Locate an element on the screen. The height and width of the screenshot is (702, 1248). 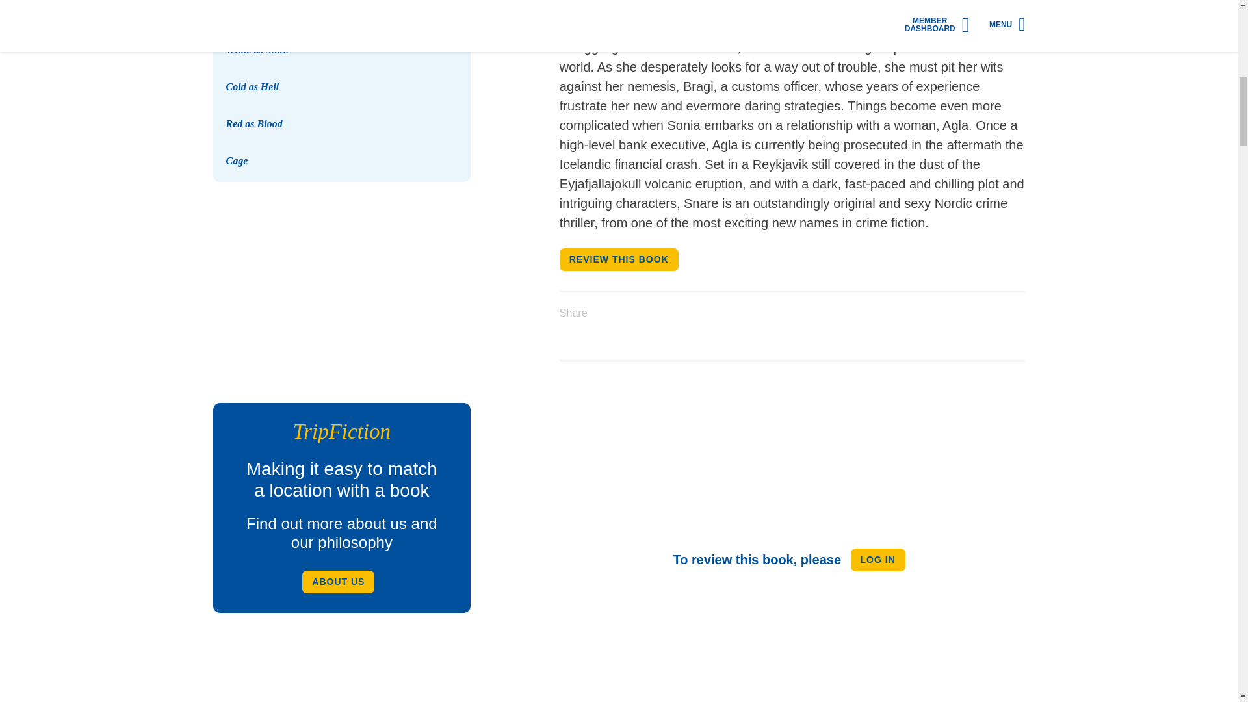
LOG IN is located at coordinates (878, 560).